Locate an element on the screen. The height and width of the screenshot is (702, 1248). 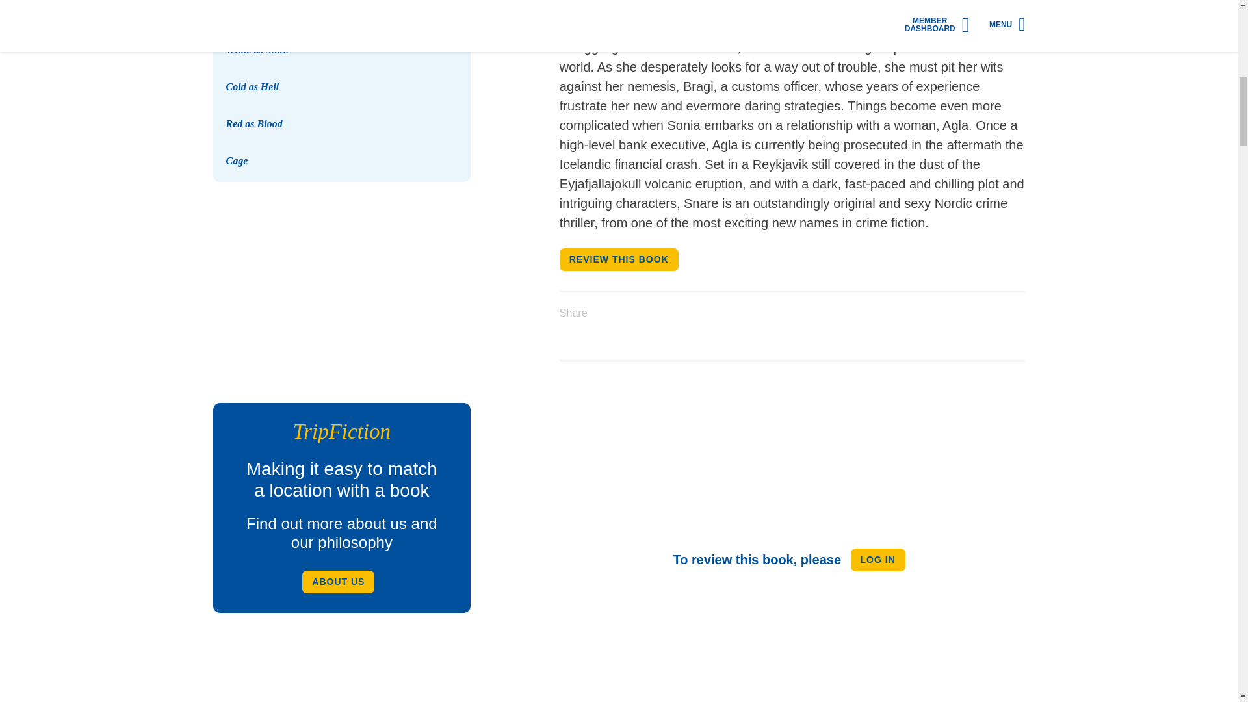
LOG IN is located at coordinates (878, 560).